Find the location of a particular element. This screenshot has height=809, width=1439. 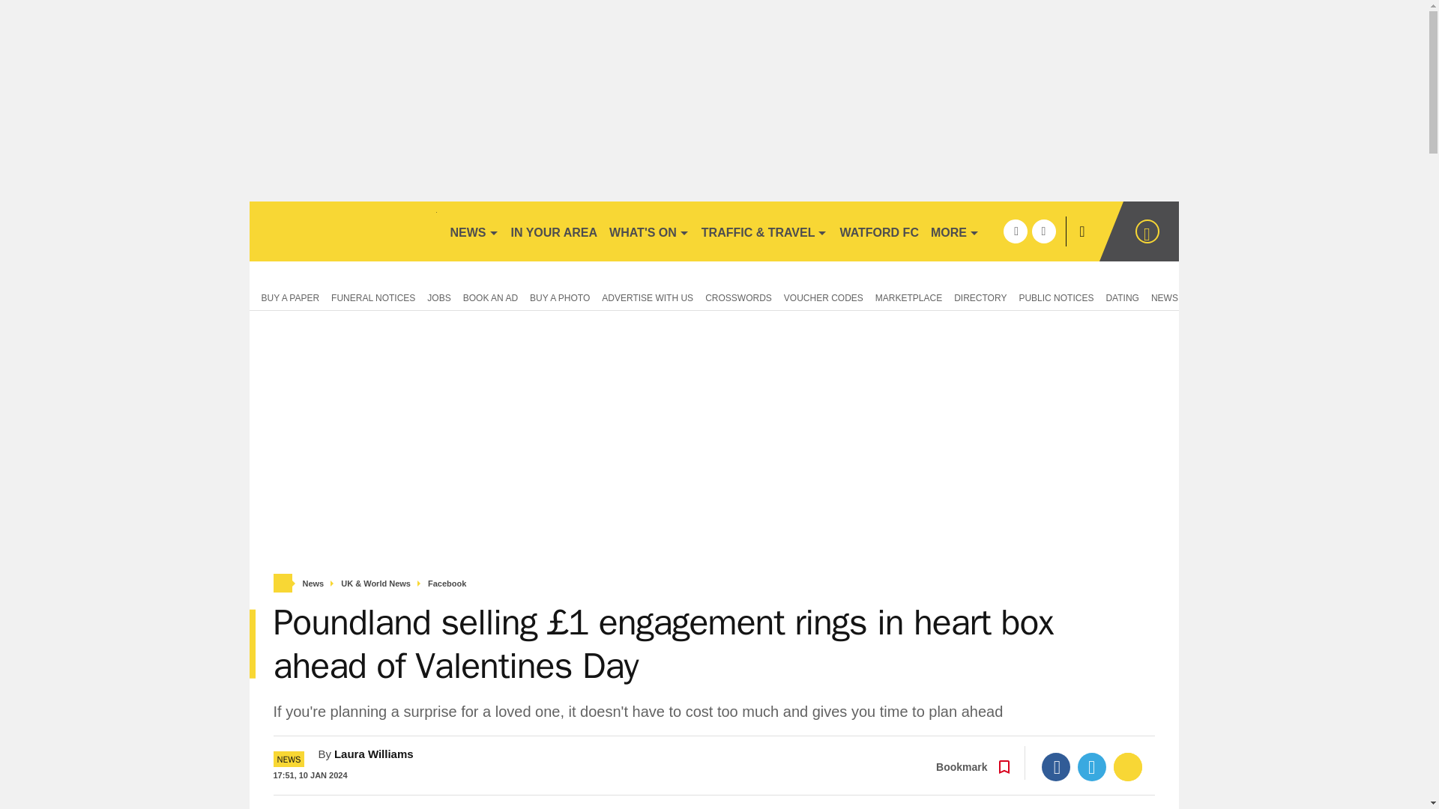

MORE is located at coordinates (955, 231).